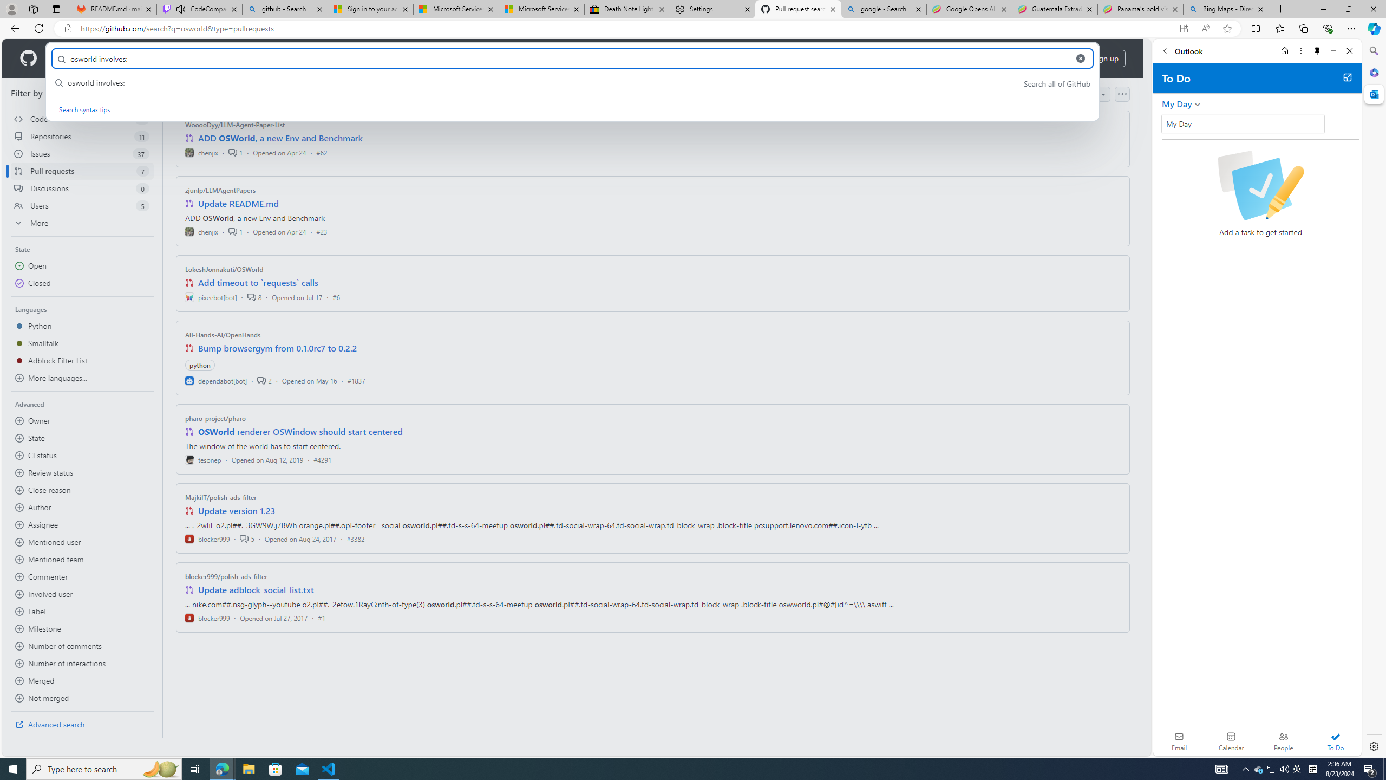  I want to click on google - Search, so click(884, 9).